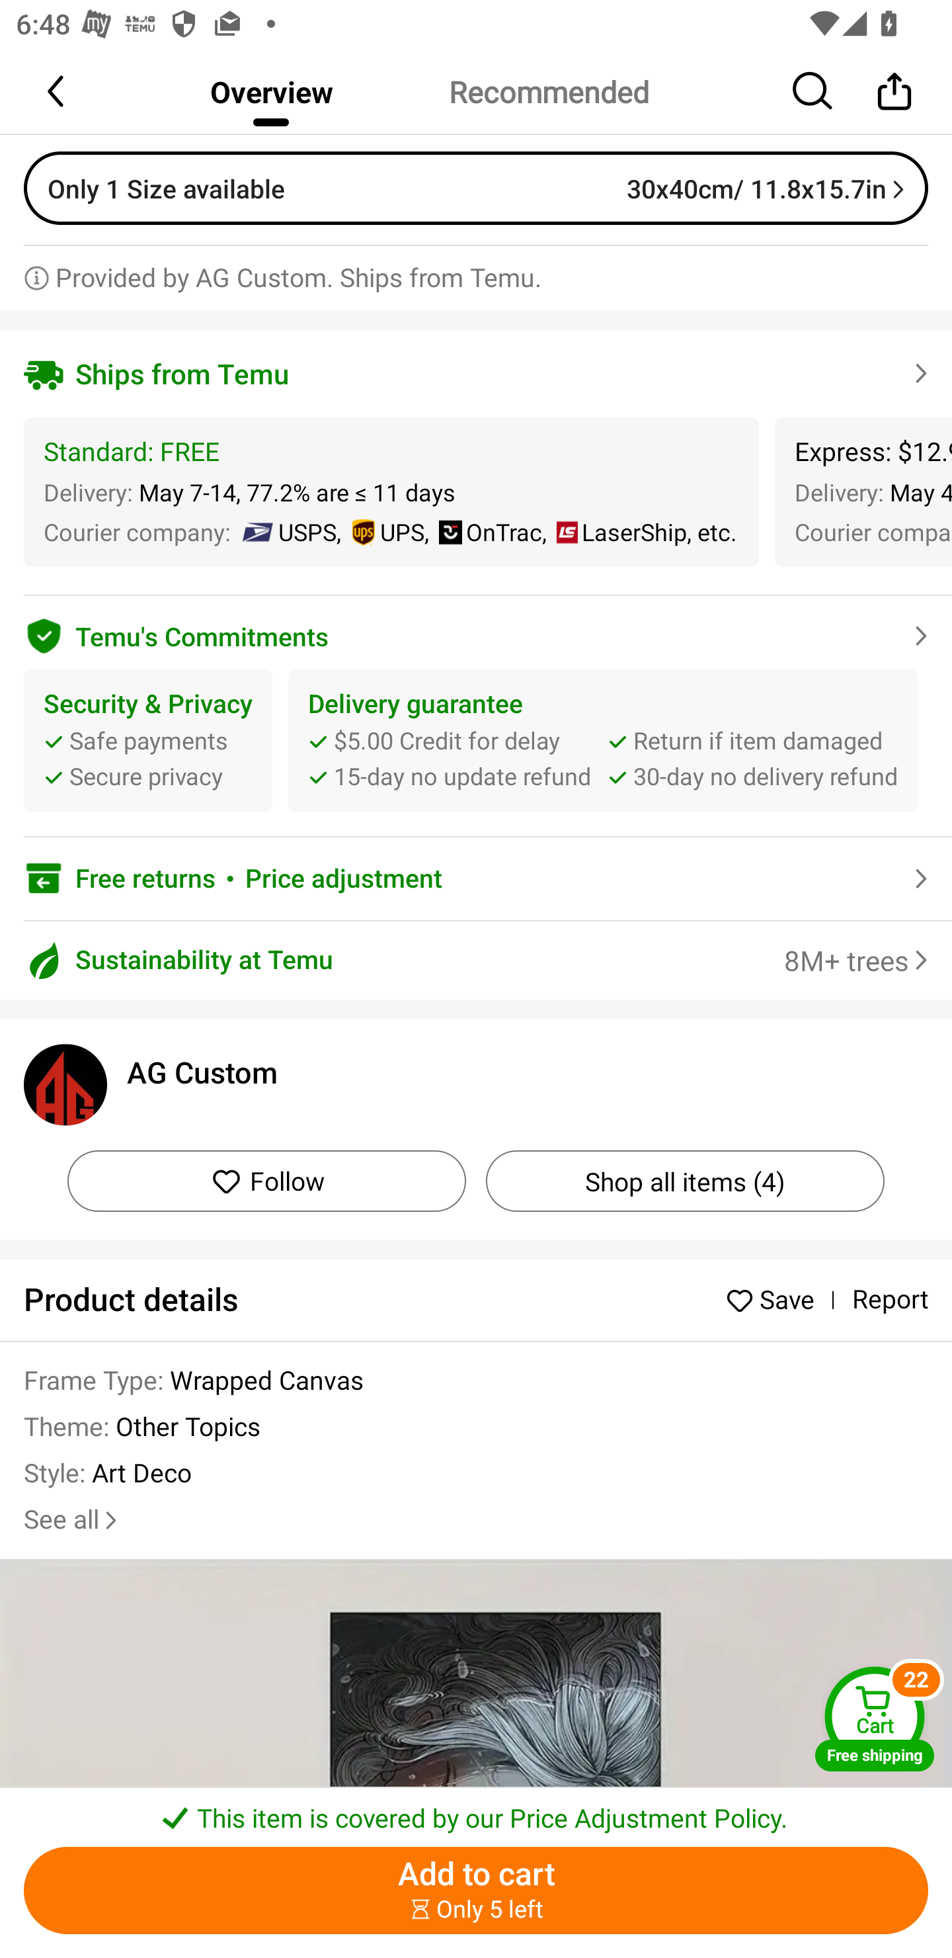 This screenshot has height=1958, width=952. I want to click on   Follow, so click(267, 1181).